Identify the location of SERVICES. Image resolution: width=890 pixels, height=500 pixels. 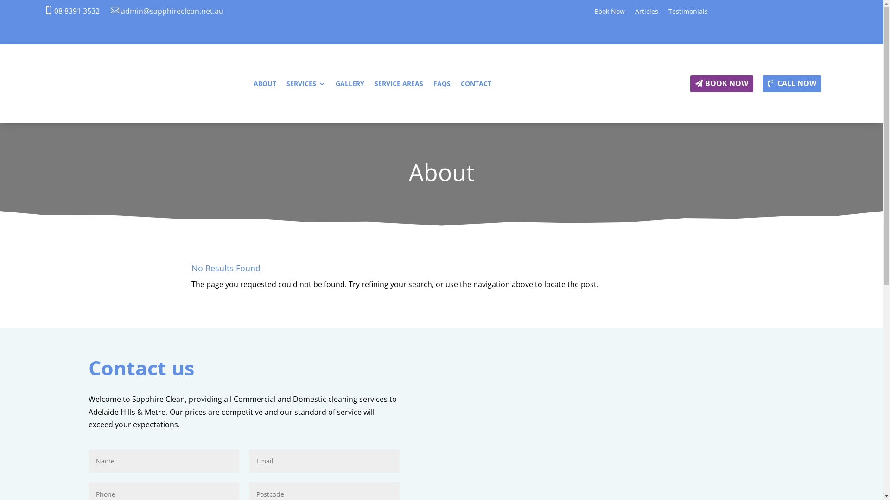
(306, 86).